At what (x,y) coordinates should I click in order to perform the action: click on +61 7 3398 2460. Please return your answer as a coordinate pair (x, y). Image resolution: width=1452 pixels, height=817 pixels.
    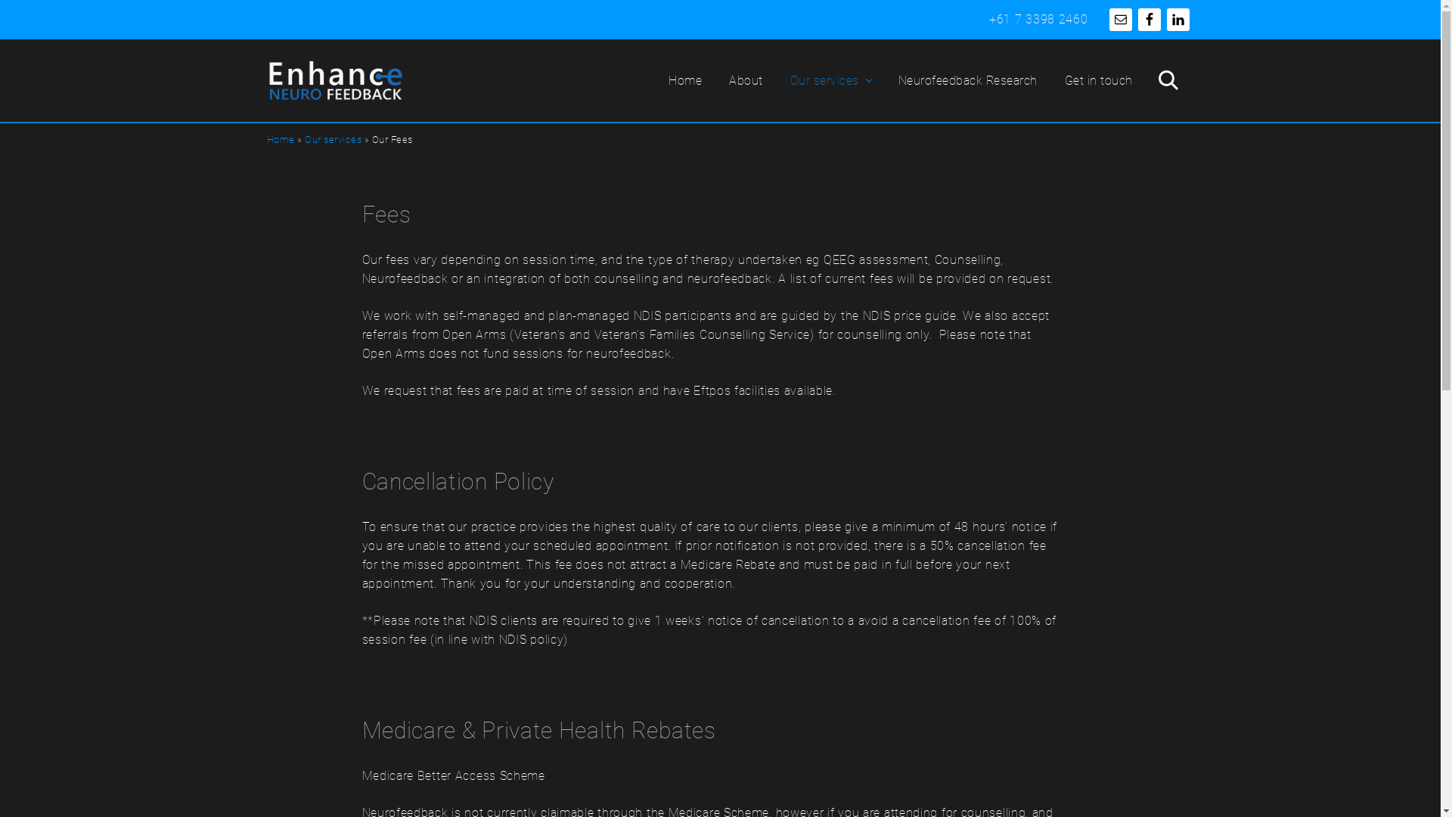
    Looking at the image, I should click on (1039, 20).